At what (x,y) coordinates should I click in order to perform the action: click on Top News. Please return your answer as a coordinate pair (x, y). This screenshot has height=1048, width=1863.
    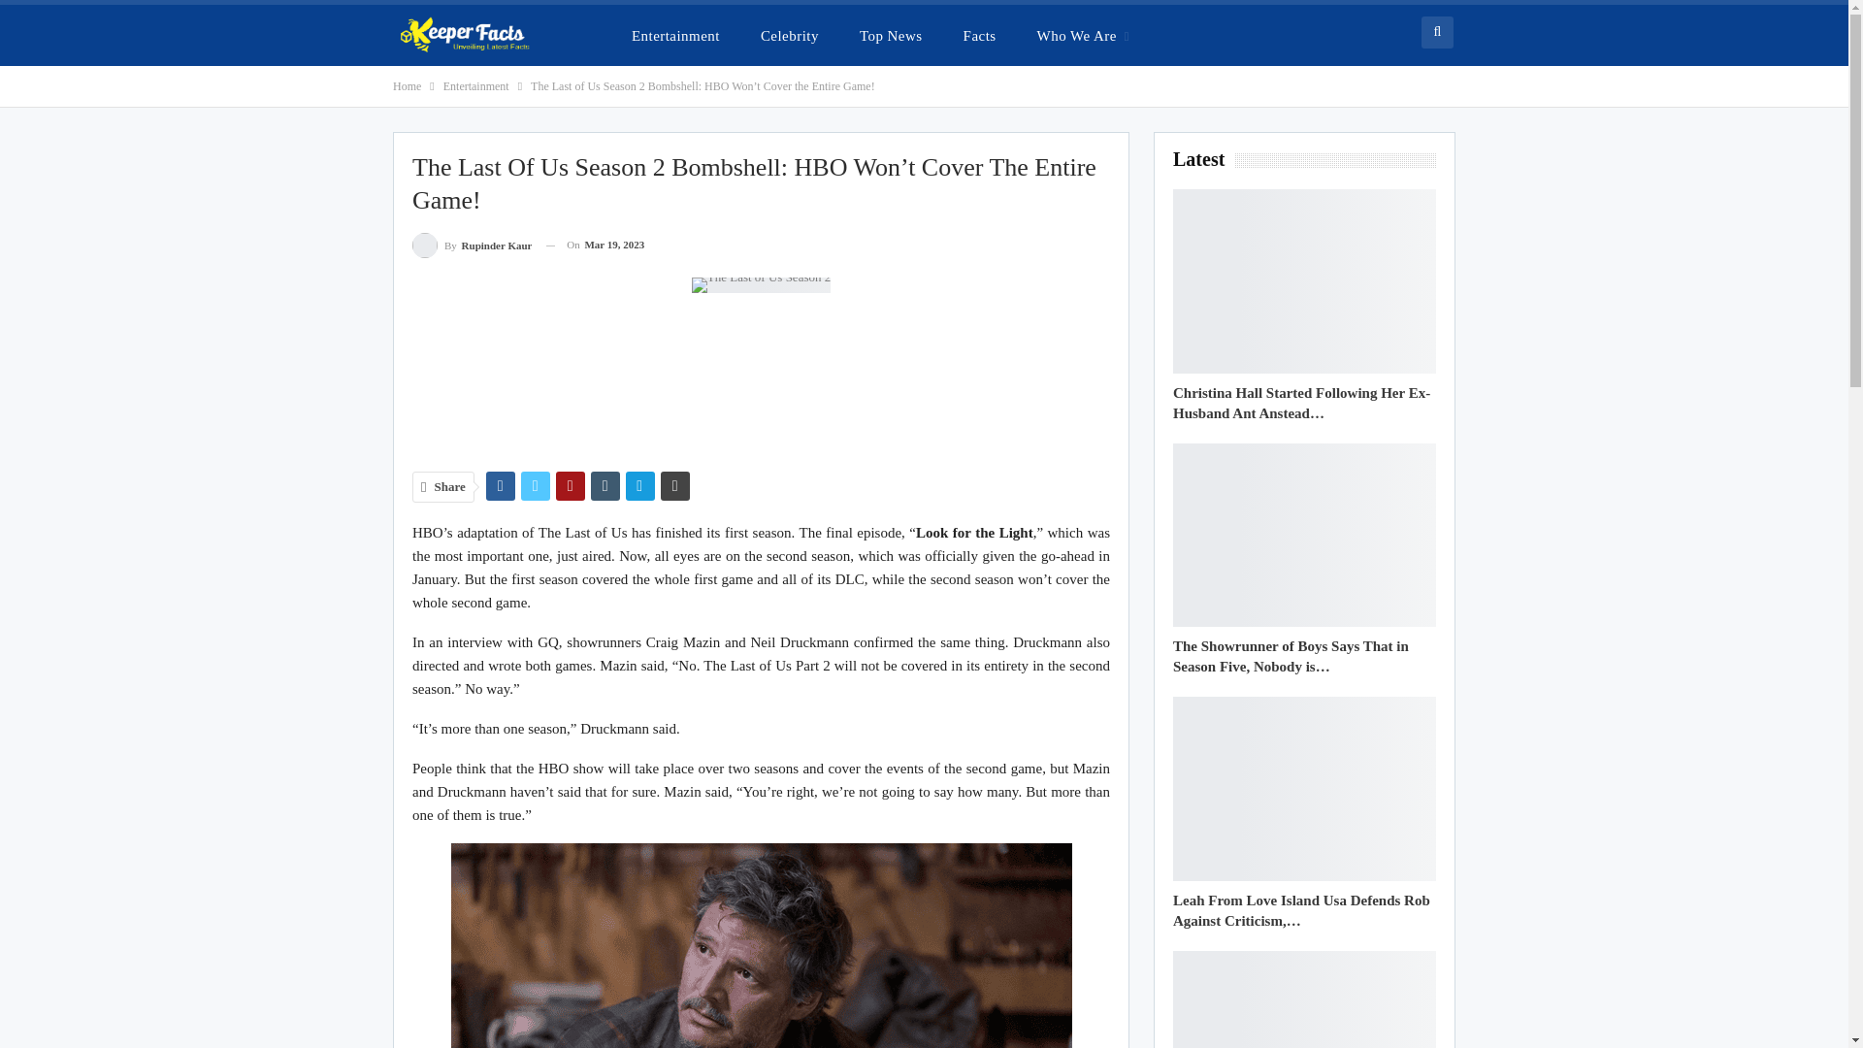
    Looking at the image, I should click on (891, 35).